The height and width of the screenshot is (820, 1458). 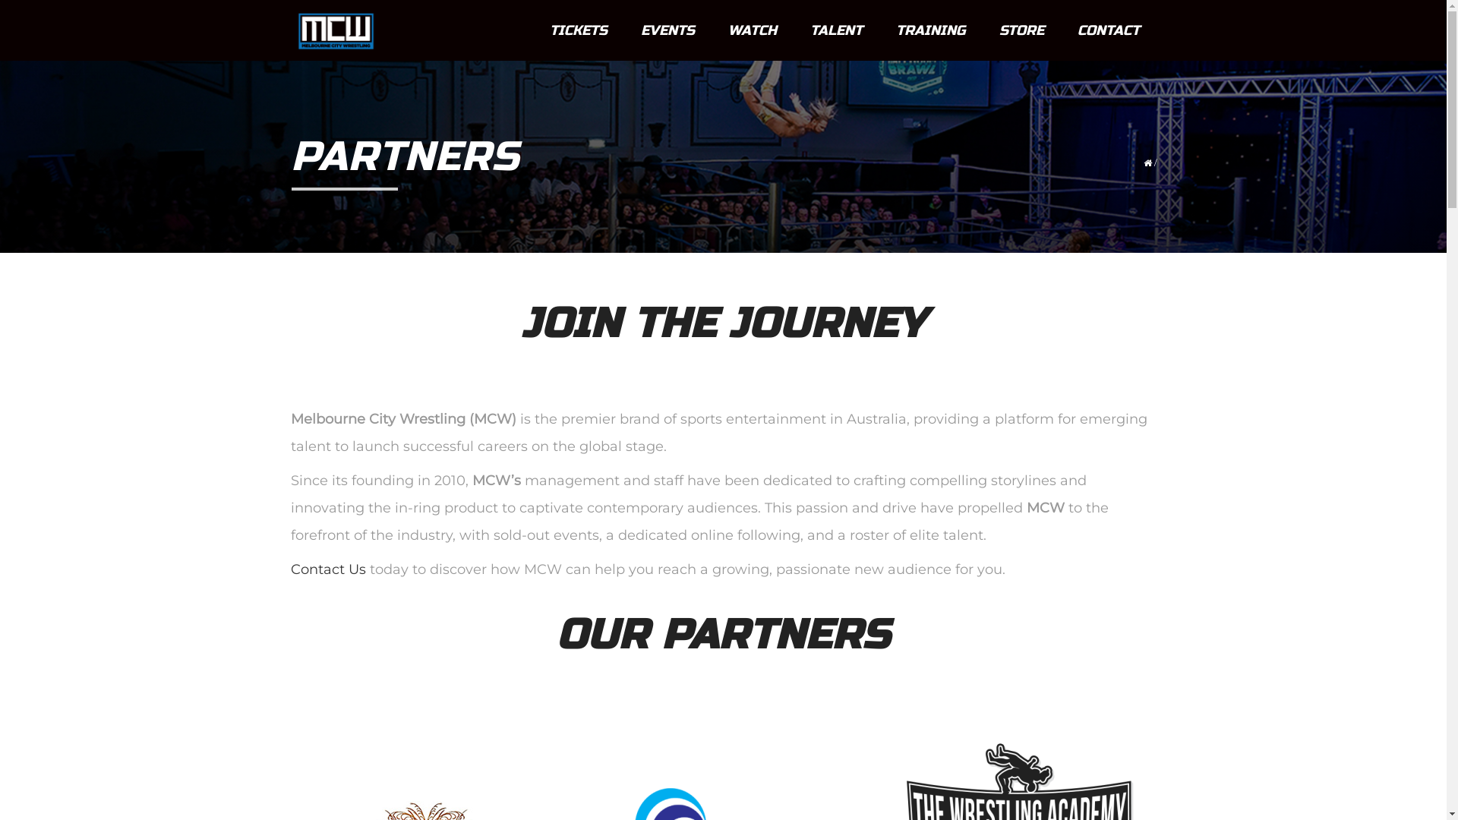 I want to click on Home, so click(x=336, y=30).